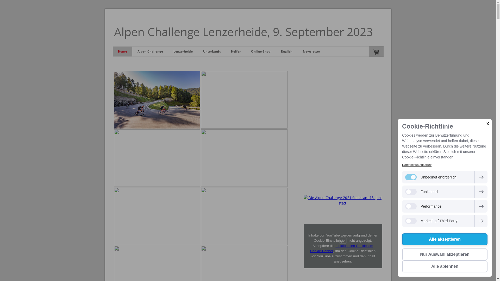 Image resolution: width=500 pixels, height=281 pixels. What do you see at coordinates (311, 52) in the screenshot?
I see `Newsletter` at bounding box center [311, 52].